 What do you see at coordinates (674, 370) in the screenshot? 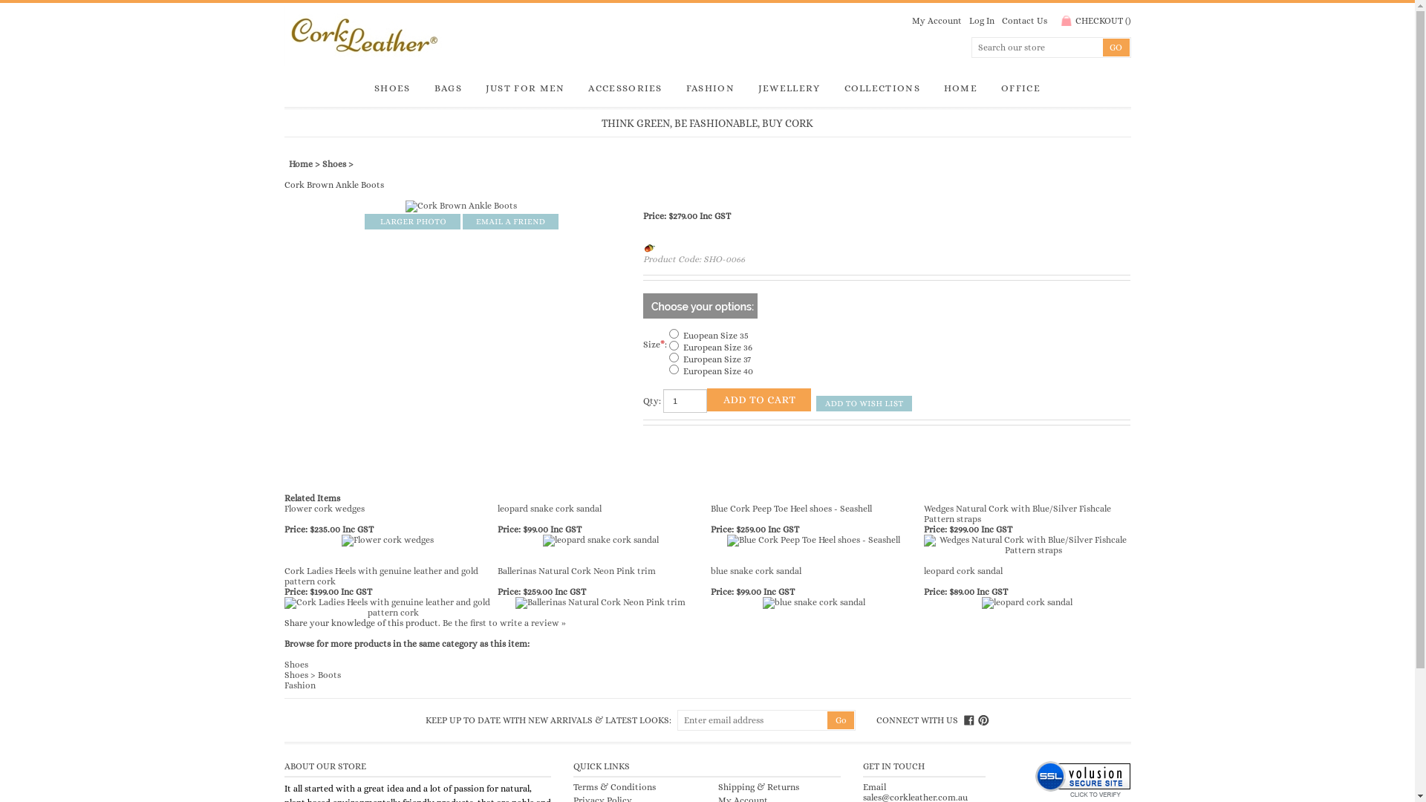
I see `171` at bounding box center [674, 370].